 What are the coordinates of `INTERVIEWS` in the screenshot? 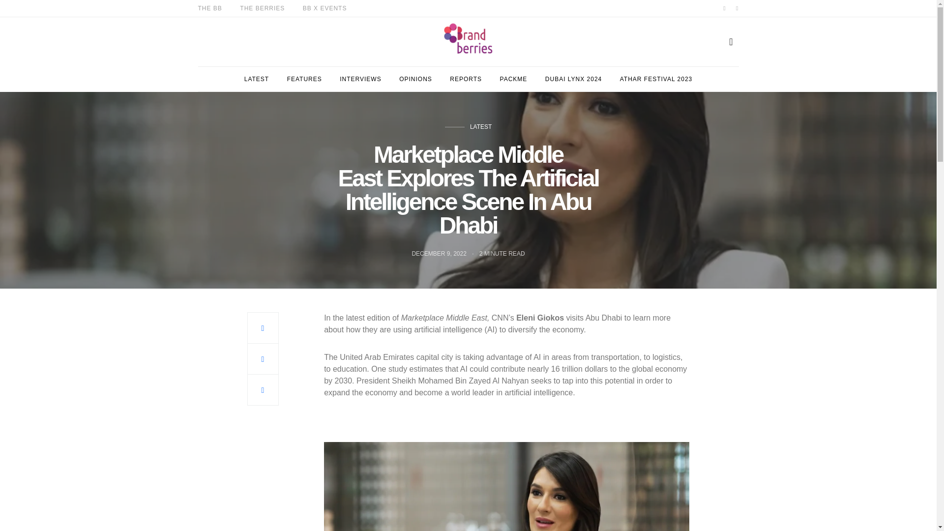 It's located at (360, 79).